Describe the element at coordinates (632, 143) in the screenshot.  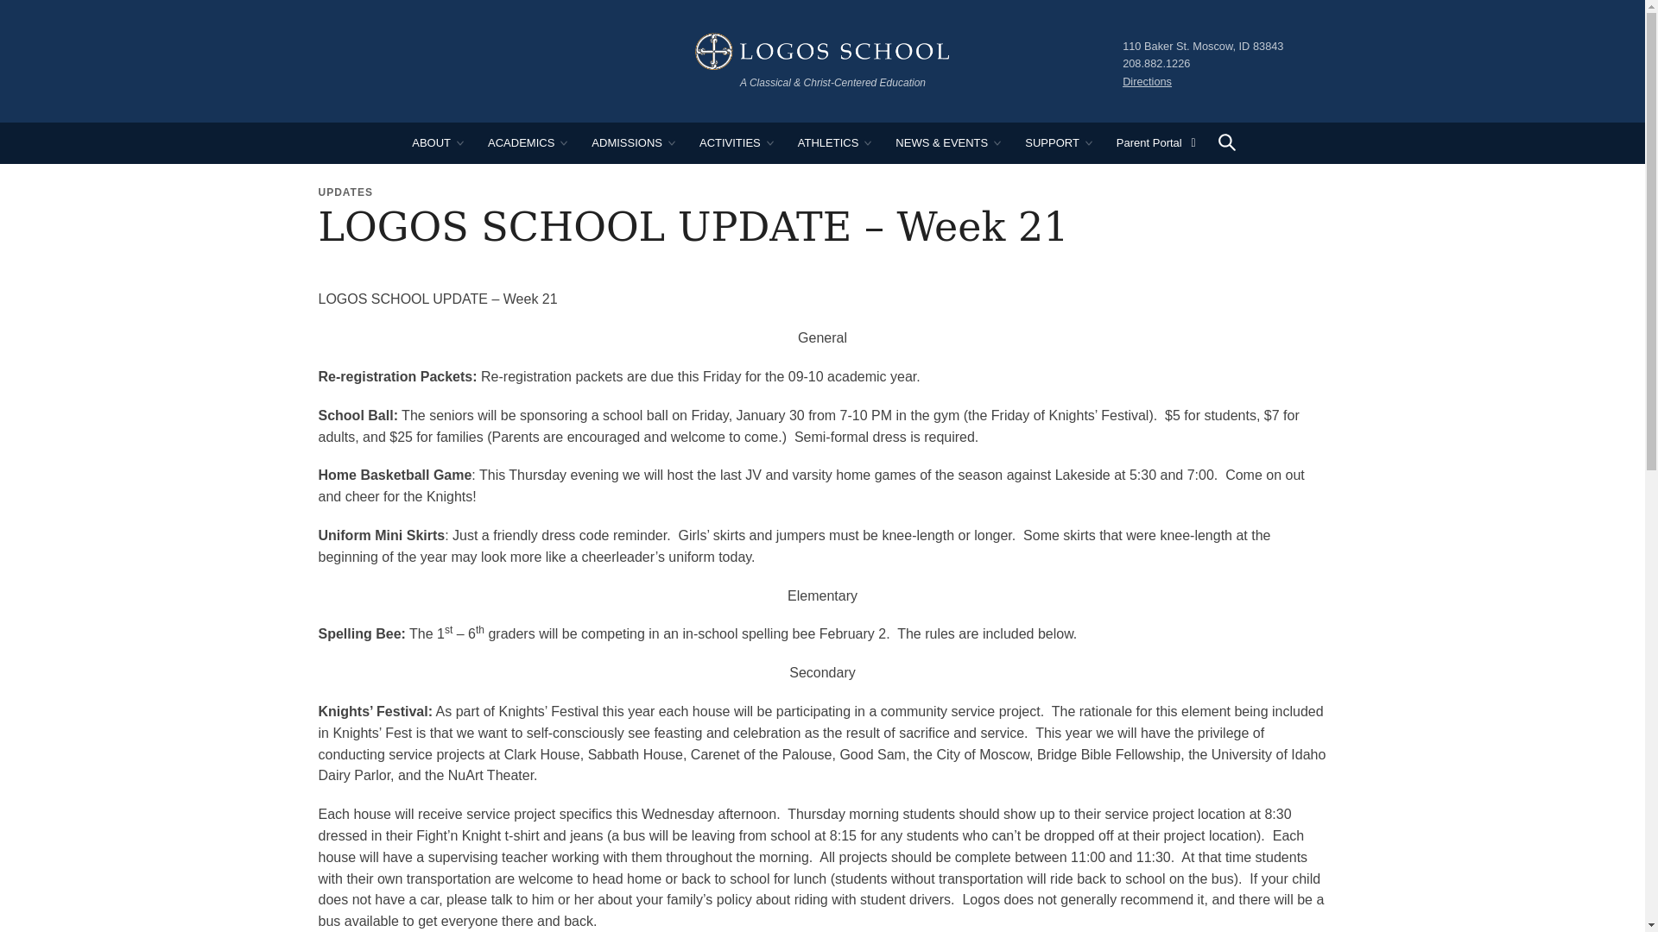
I see `Admissions` at that location.